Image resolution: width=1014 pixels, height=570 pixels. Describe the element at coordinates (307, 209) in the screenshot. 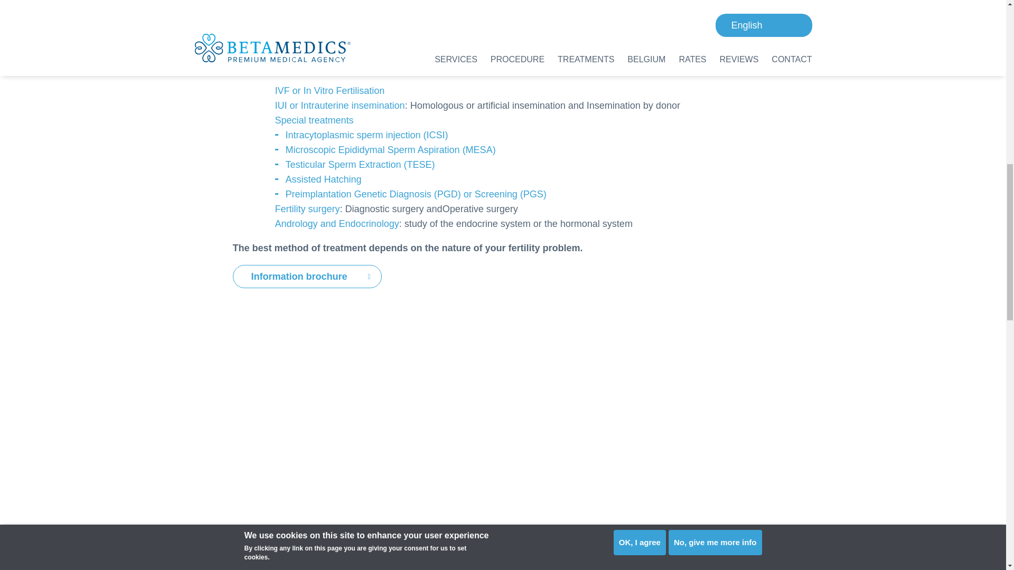

I see `Fertility surgery` at that location.